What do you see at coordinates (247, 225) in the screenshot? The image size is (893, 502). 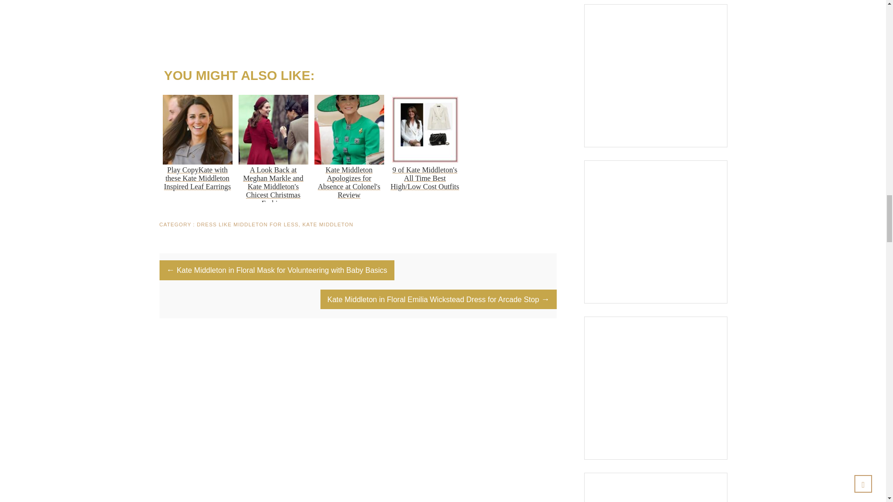 I see `DRESS LIKE MIDDLETON FOR LESS` at bounding box center [247, 225].